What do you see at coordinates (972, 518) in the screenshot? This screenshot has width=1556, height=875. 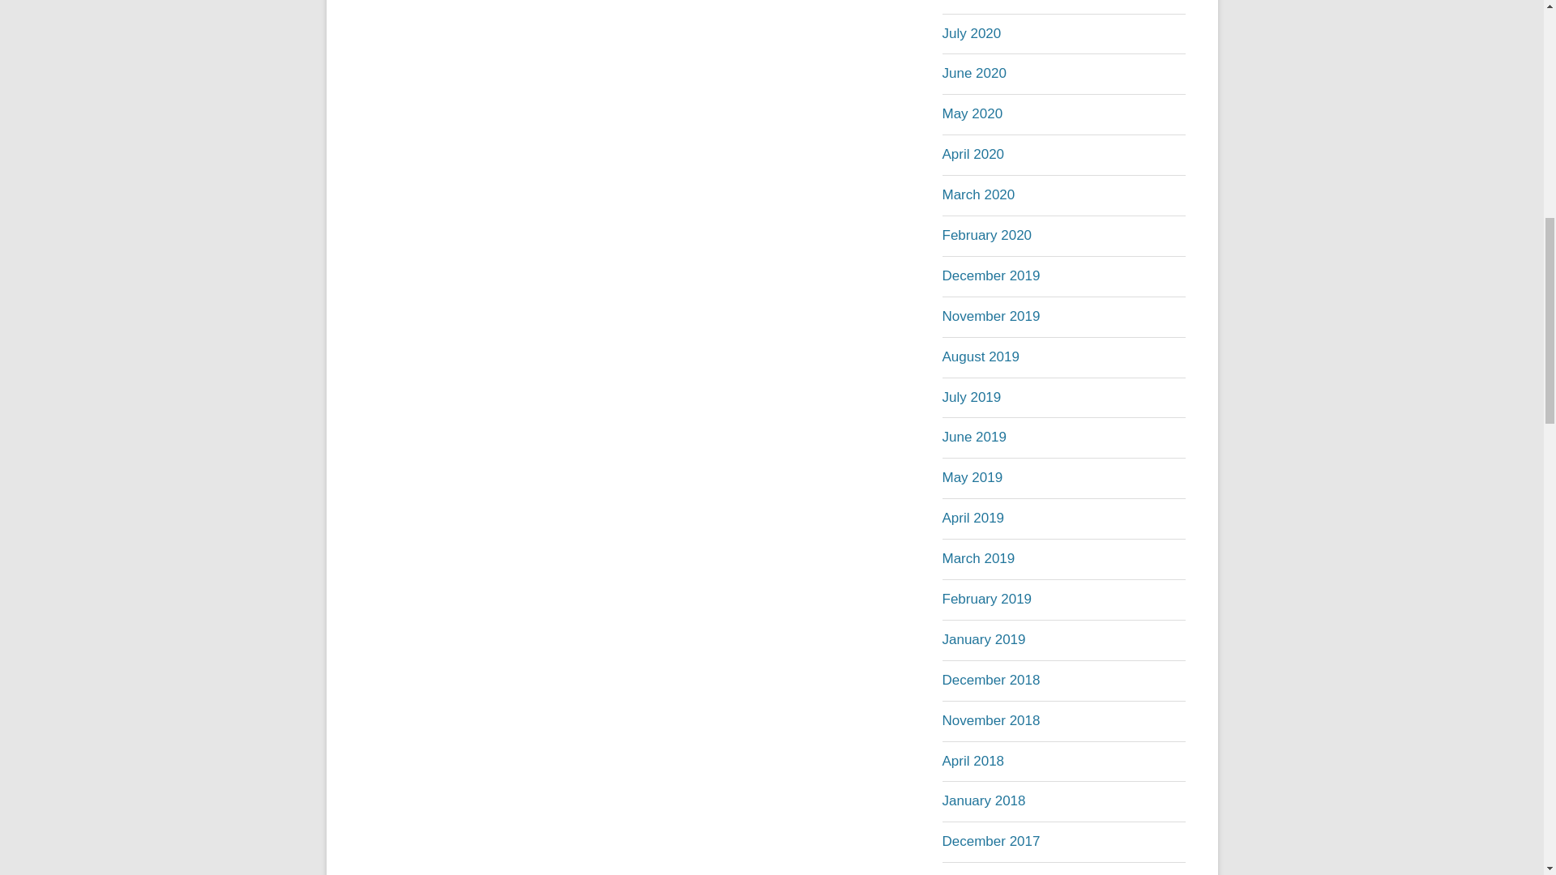 I see `April 2019` at bounding box center [972, 518].